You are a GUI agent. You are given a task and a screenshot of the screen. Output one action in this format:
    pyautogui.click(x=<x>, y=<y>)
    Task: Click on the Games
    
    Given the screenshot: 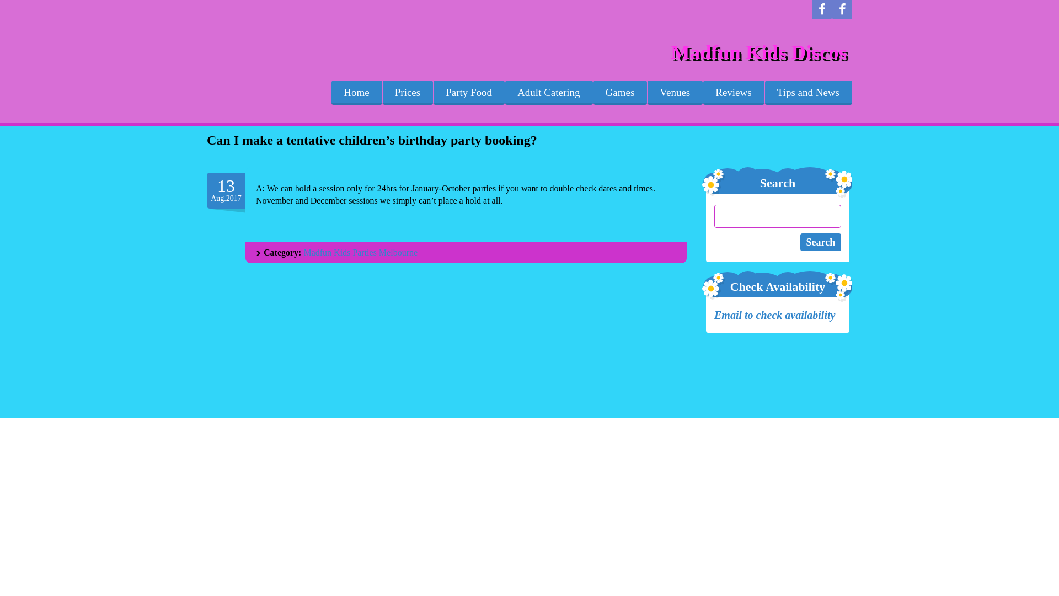 What is the action you would take?
    pyautogui.click(x=620, y=93)
    